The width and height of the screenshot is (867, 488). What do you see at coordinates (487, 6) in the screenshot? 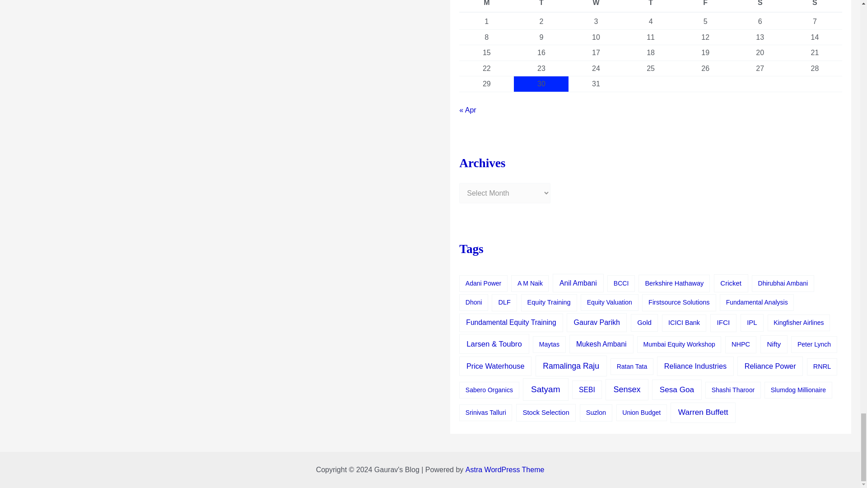
I see `Monday` at bounding box center [487, 6].